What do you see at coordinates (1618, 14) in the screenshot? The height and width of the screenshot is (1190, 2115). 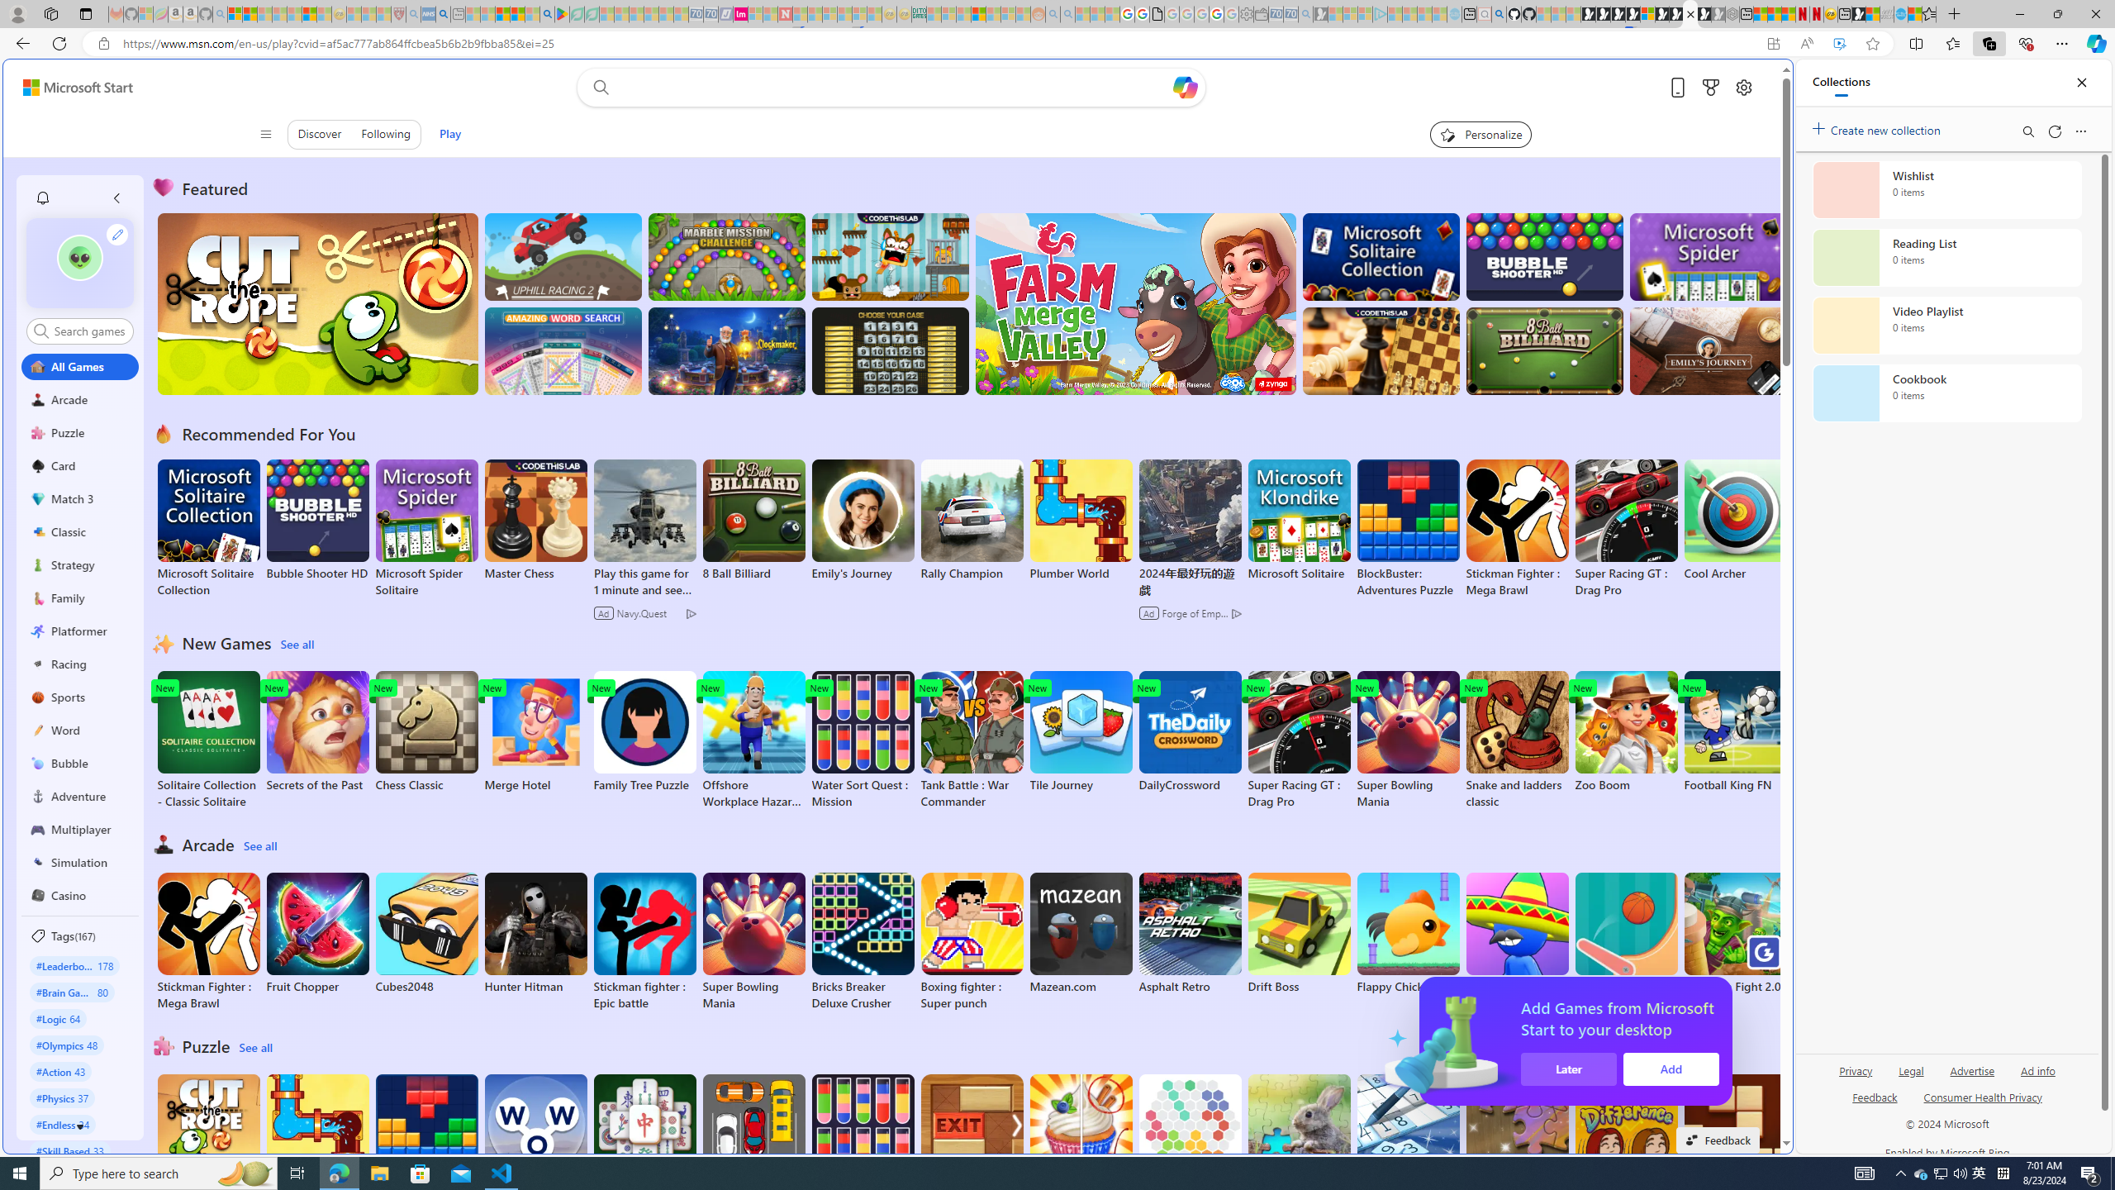 I see `Play Cave FRVR in your browser | Games from Microsoft Start` at bounding box center [1618, 14].